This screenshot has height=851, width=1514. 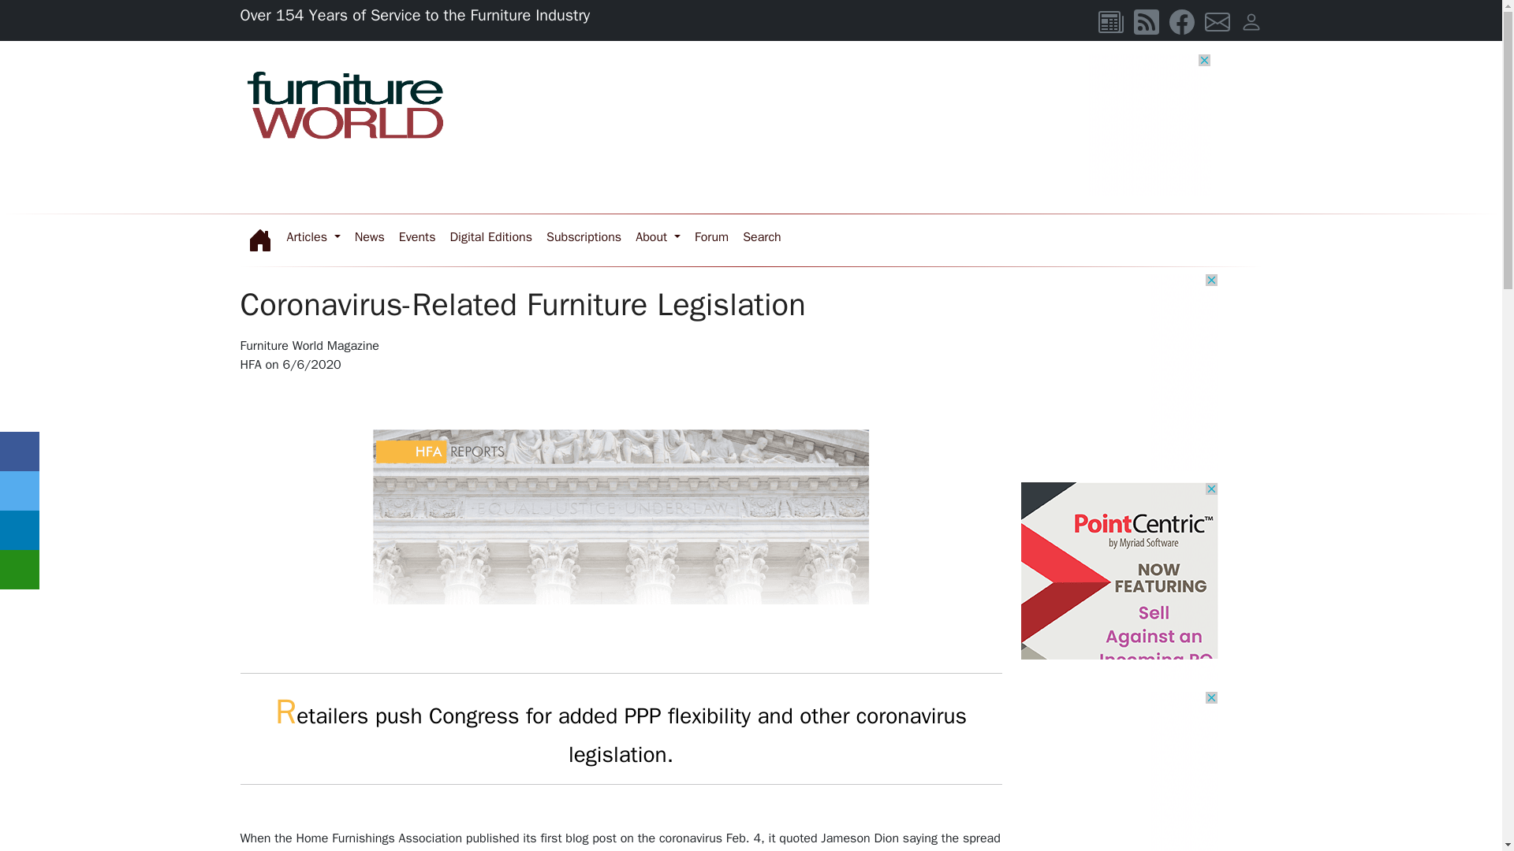 I want to click on Digital Editions, so click(x=490, y=236).